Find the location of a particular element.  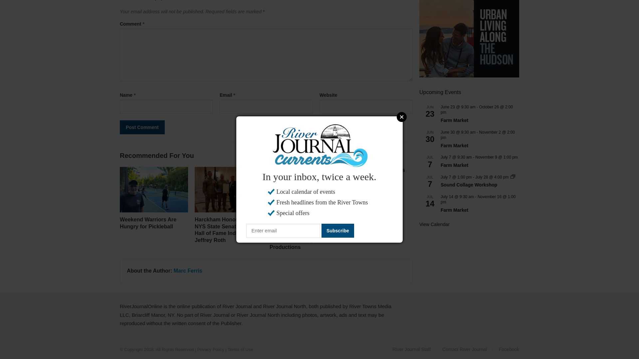

Event Series is located at coordinates (513, 176).